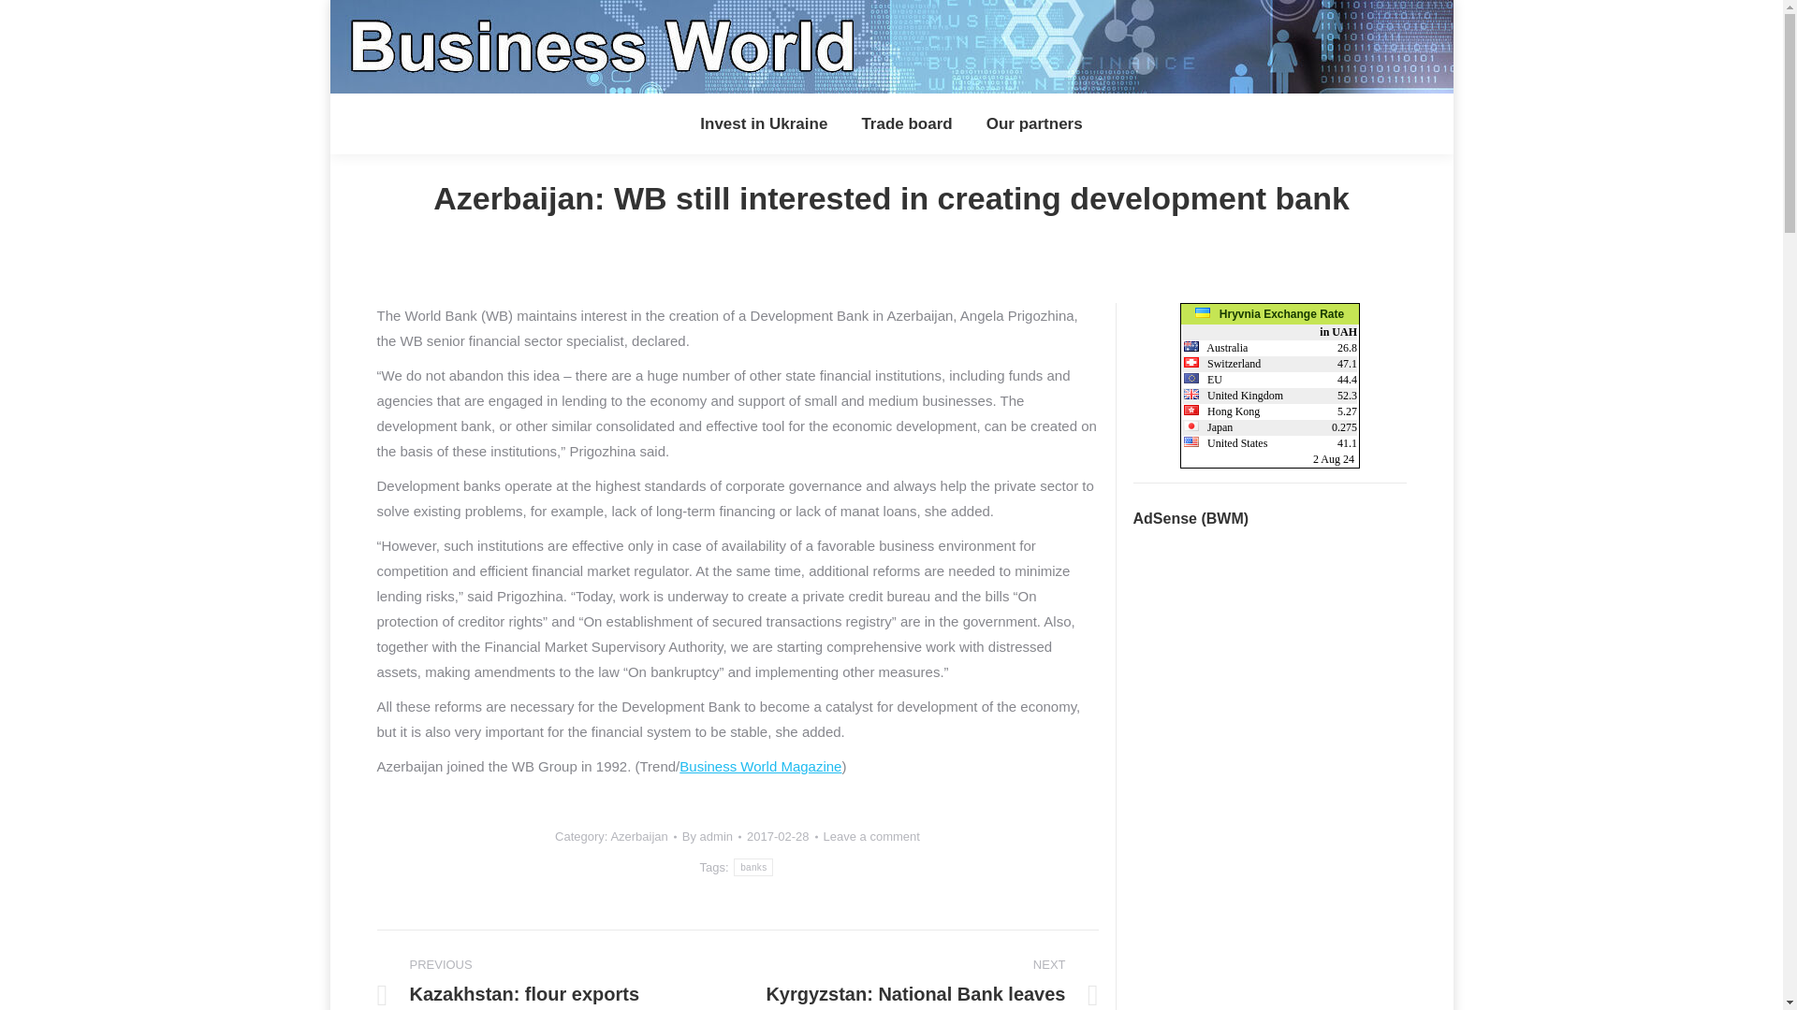 This screenshot has width=1797, height=1010. I want to click on   Hong Kong, so click(1221, 411).